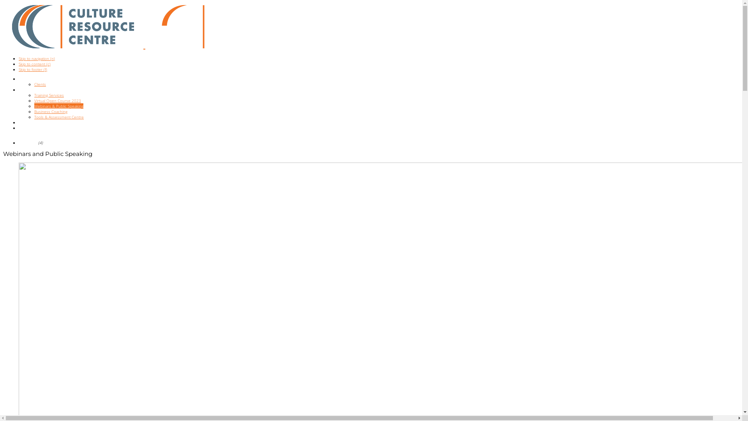 This screenshot has width=748, height=421. I want to click on Virtual Open Course 2023, so click(58, 101).